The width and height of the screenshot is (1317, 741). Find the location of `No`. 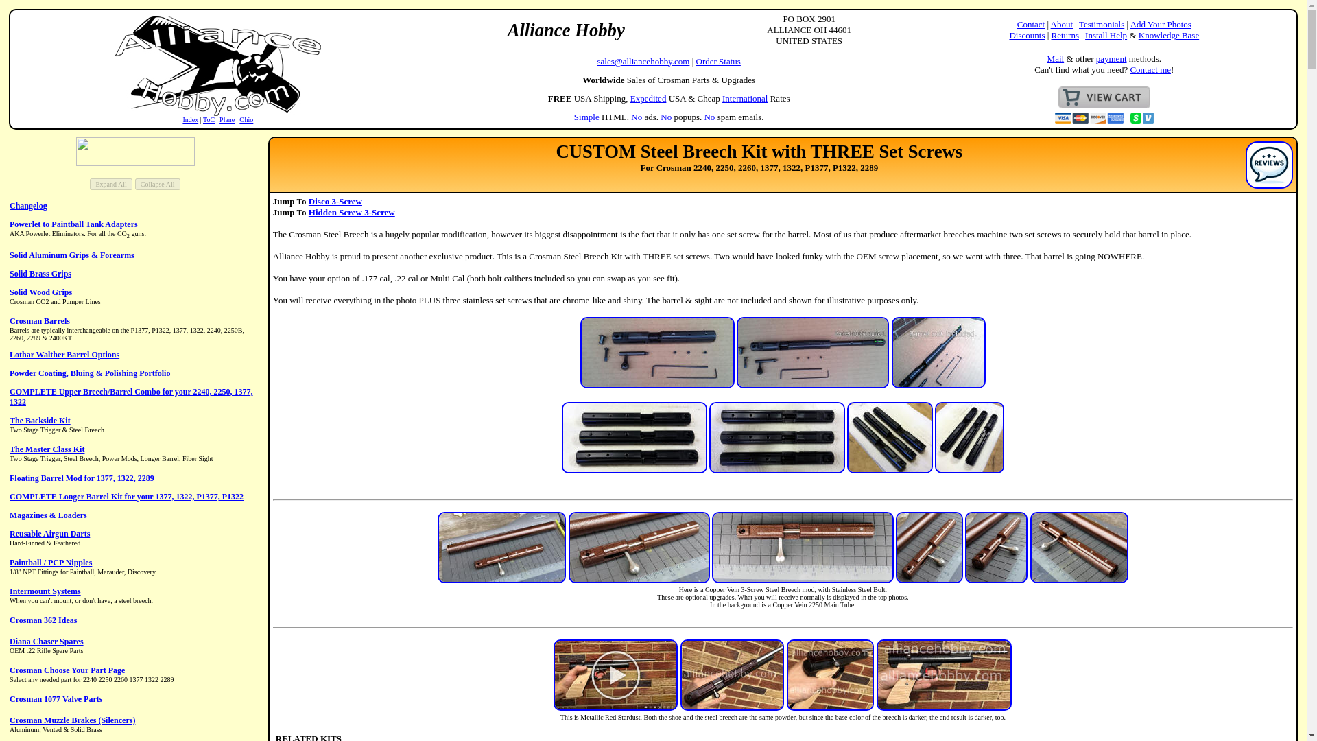

No is located at coordinates (637, 117).